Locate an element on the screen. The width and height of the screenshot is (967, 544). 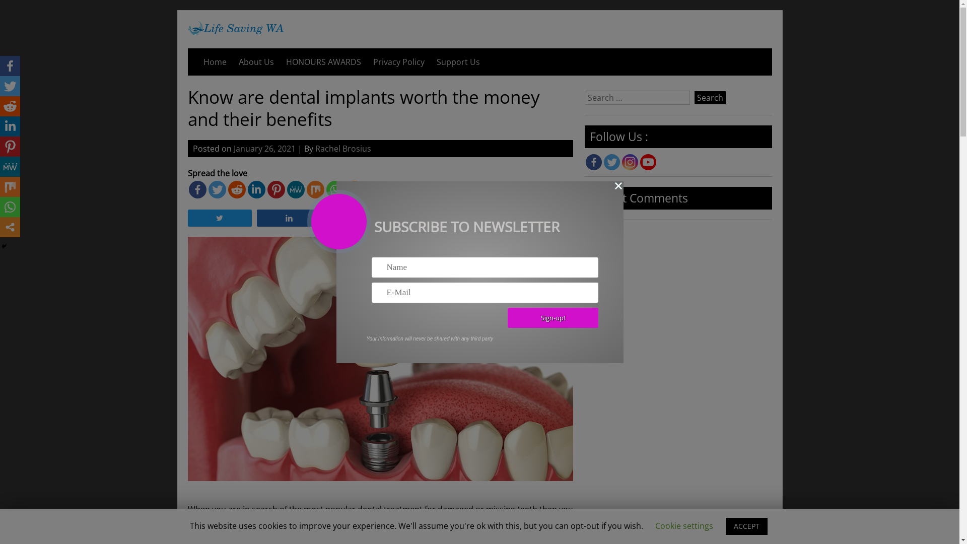
Hide is located at coordinates (4, 246).